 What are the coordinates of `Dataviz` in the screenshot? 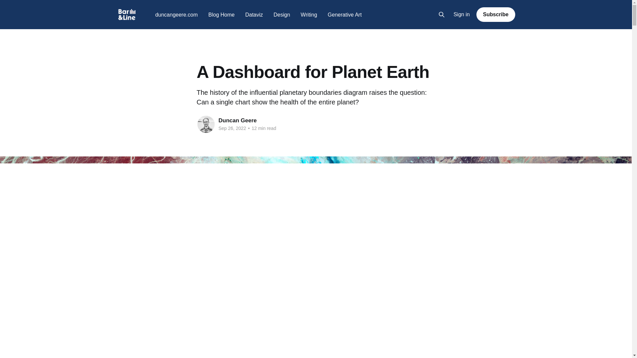 It's located at (254, 15).